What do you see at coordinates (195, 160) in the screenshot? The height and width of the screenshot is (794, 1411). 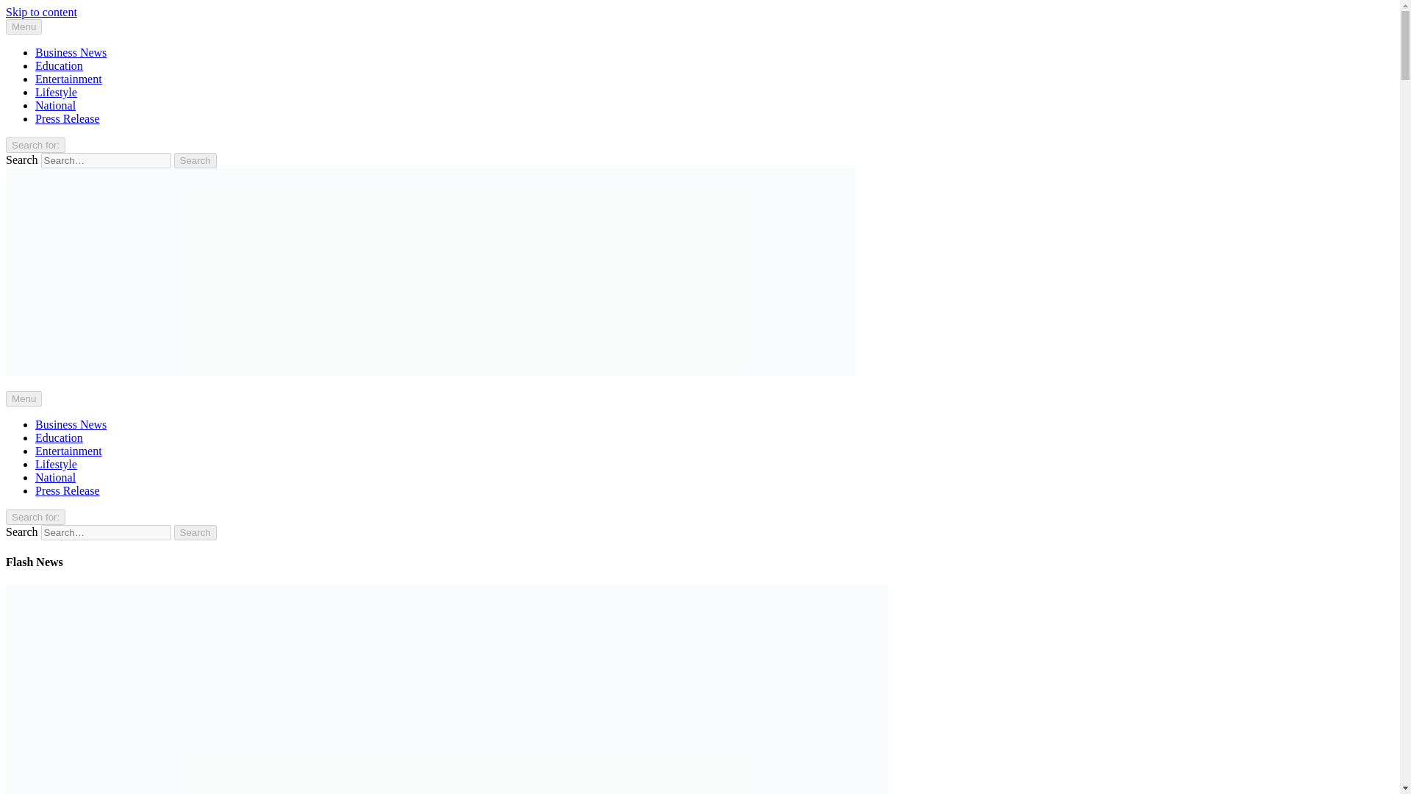 I see `Search` at bounding box center [195, 160].